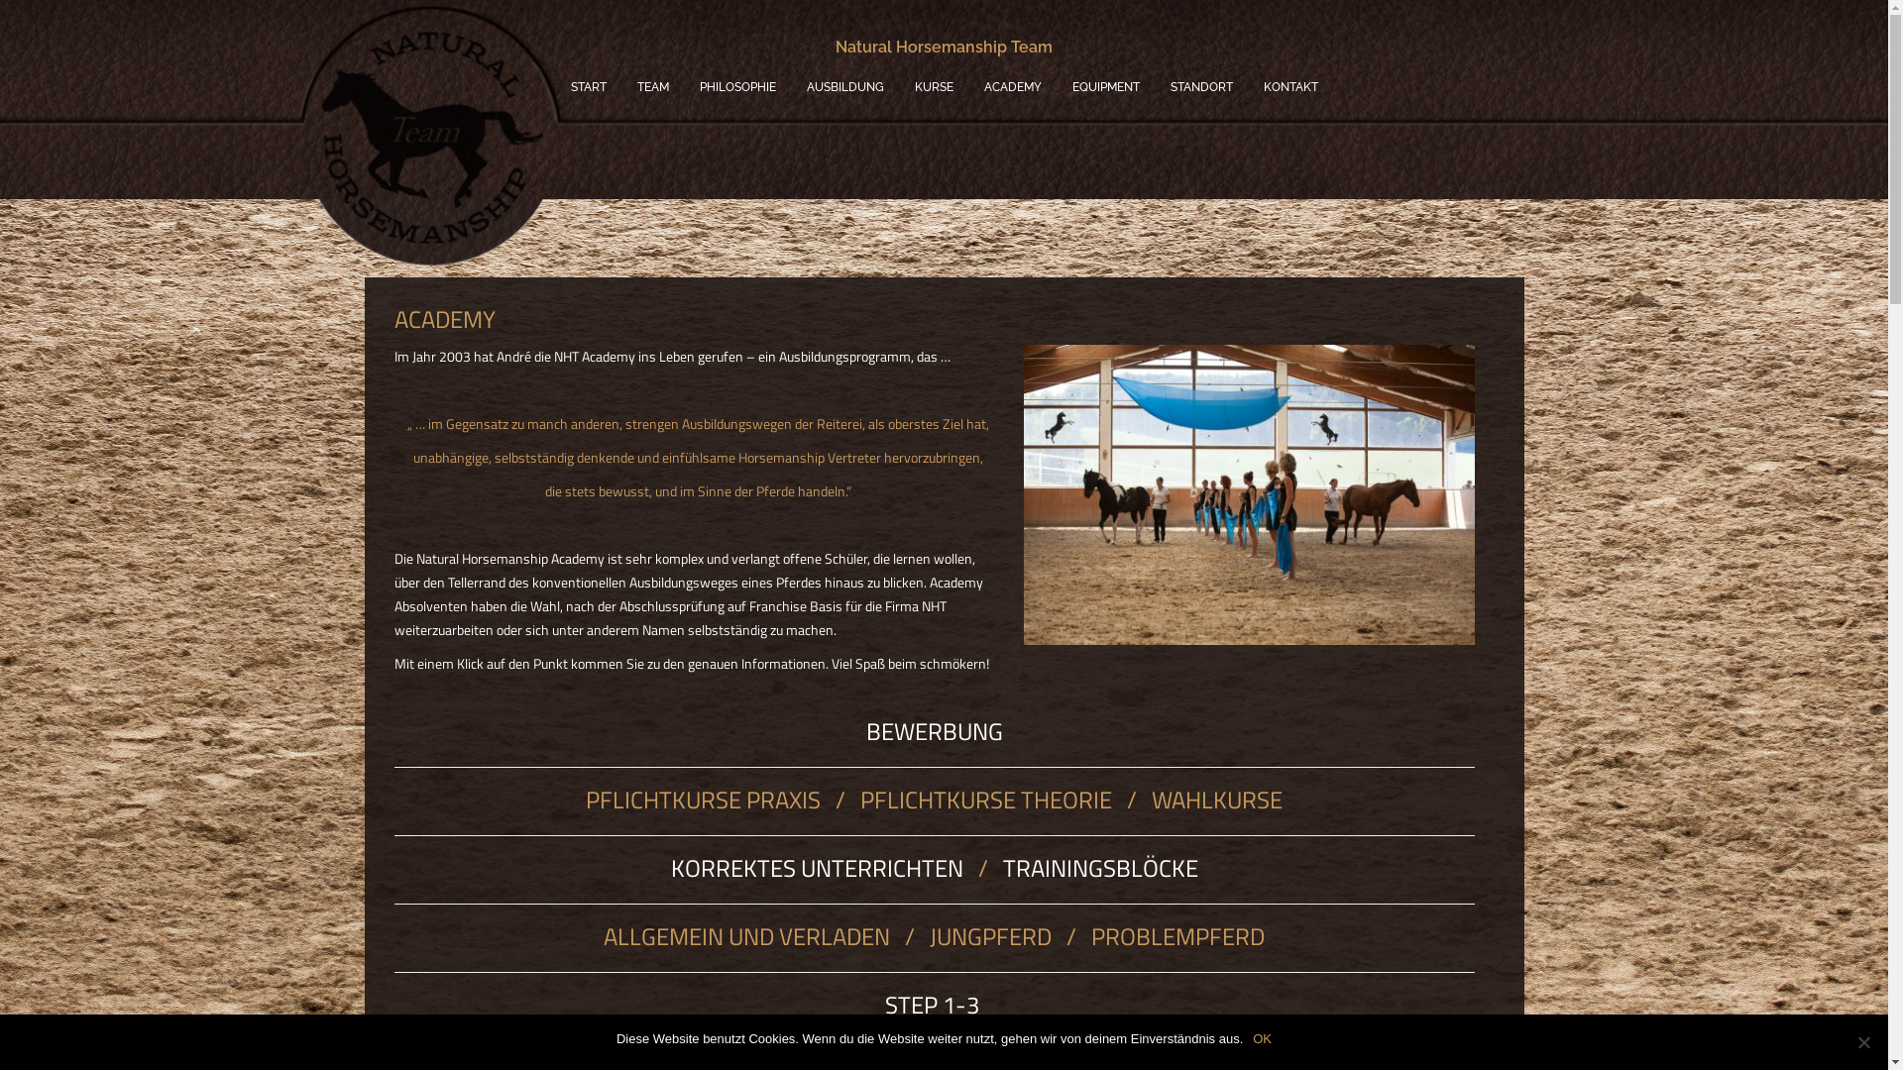 This screenshot has height=1070, width=1903. Describe the element at coordinates (993, 936) in the screenshot. I see `JUNGPFERD` at that location.